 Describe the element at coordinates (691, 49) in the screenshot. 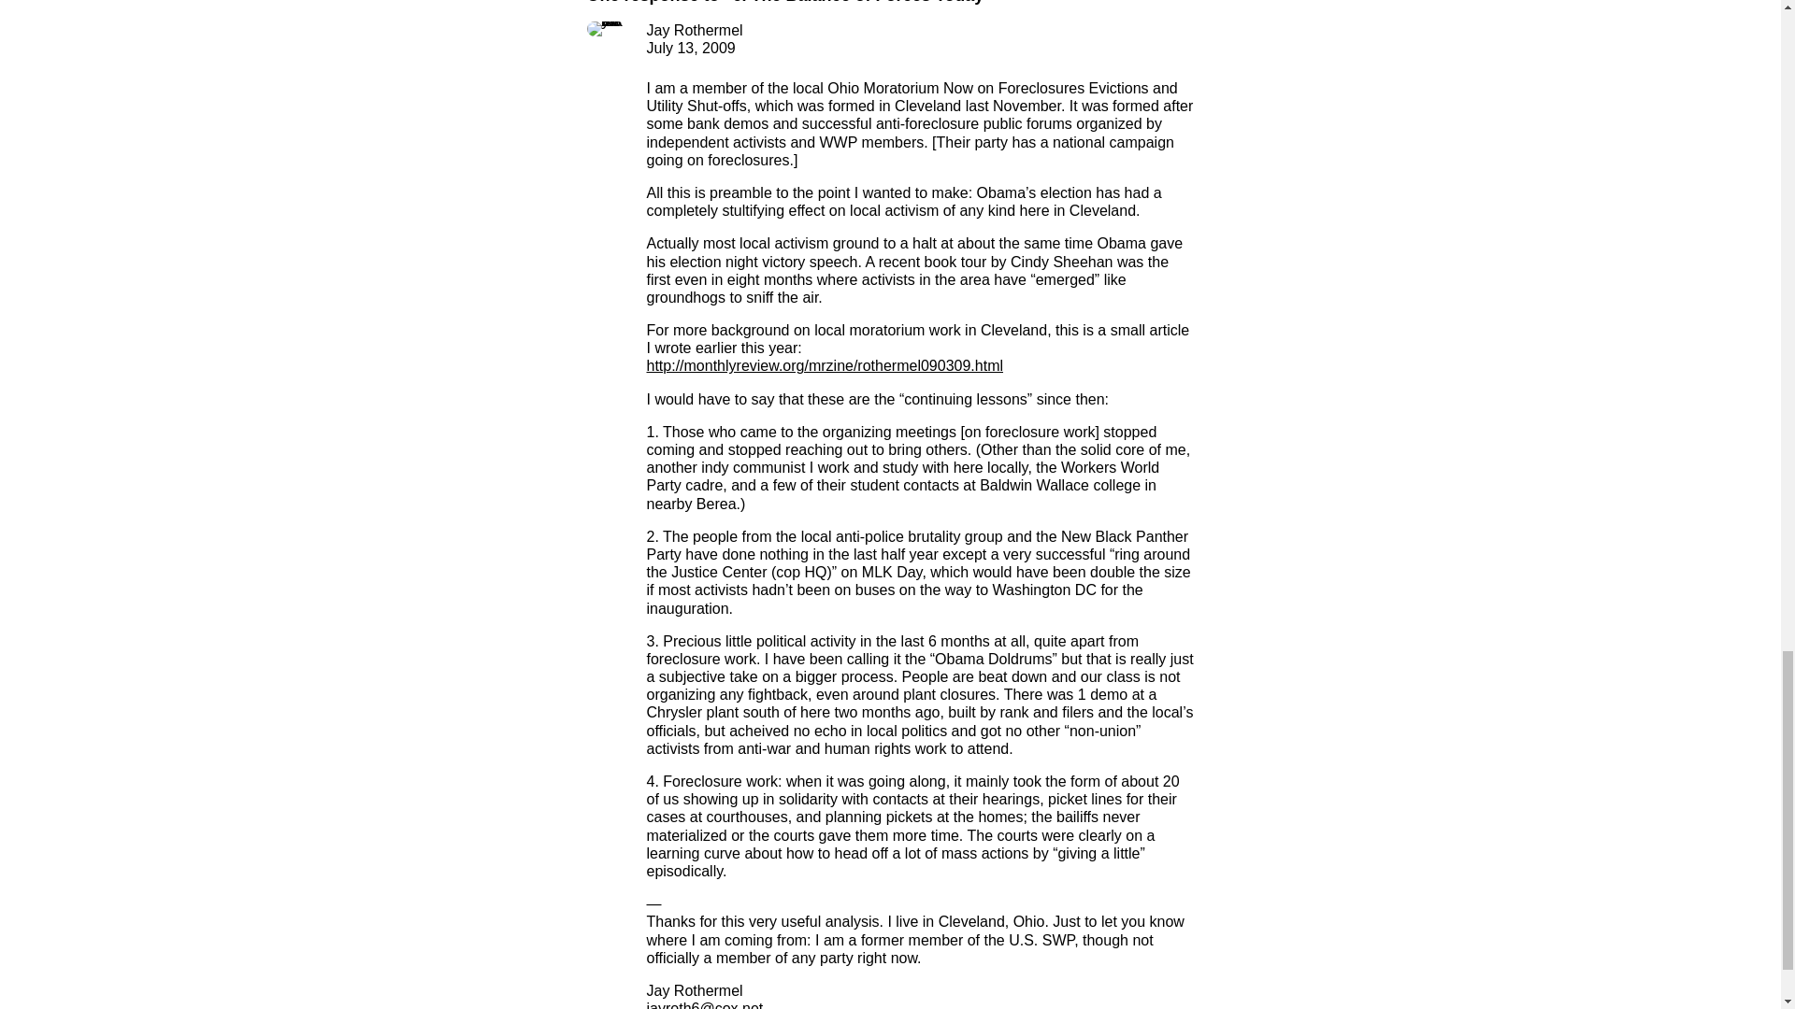

I see `July 13, 2009` at that location.